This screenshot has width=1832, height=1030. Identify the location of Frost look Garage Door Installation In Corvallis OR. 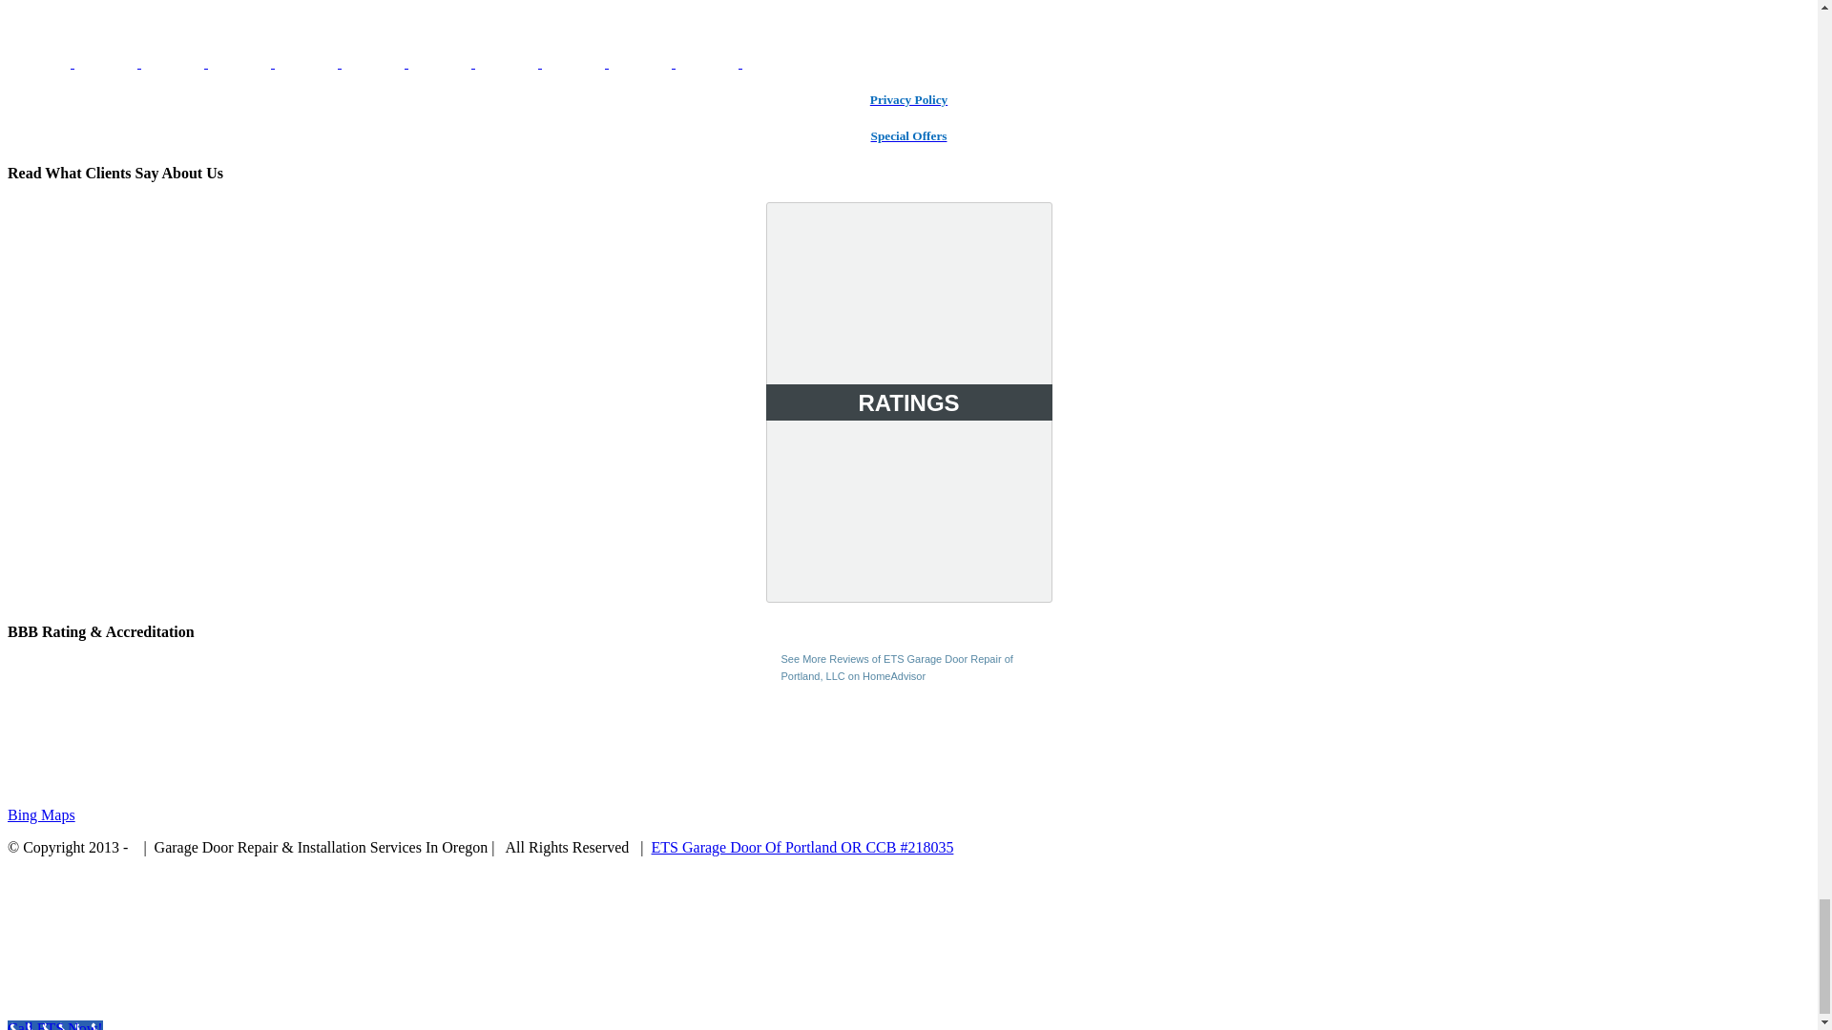
(40, 63).